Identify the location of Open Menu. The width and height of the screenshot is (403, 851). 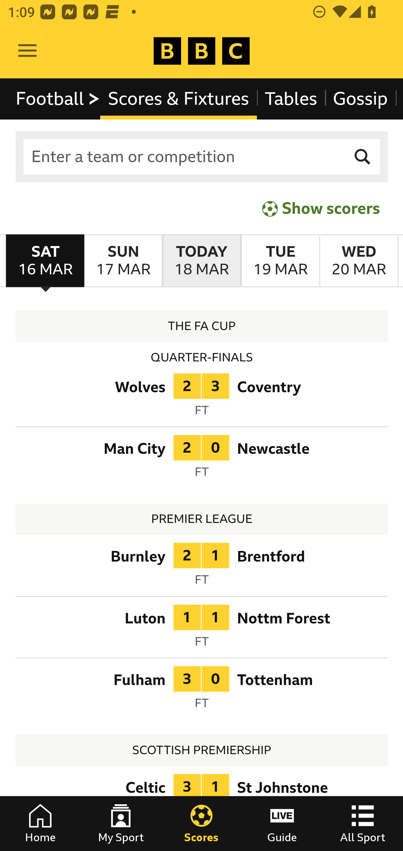
(27, 51).